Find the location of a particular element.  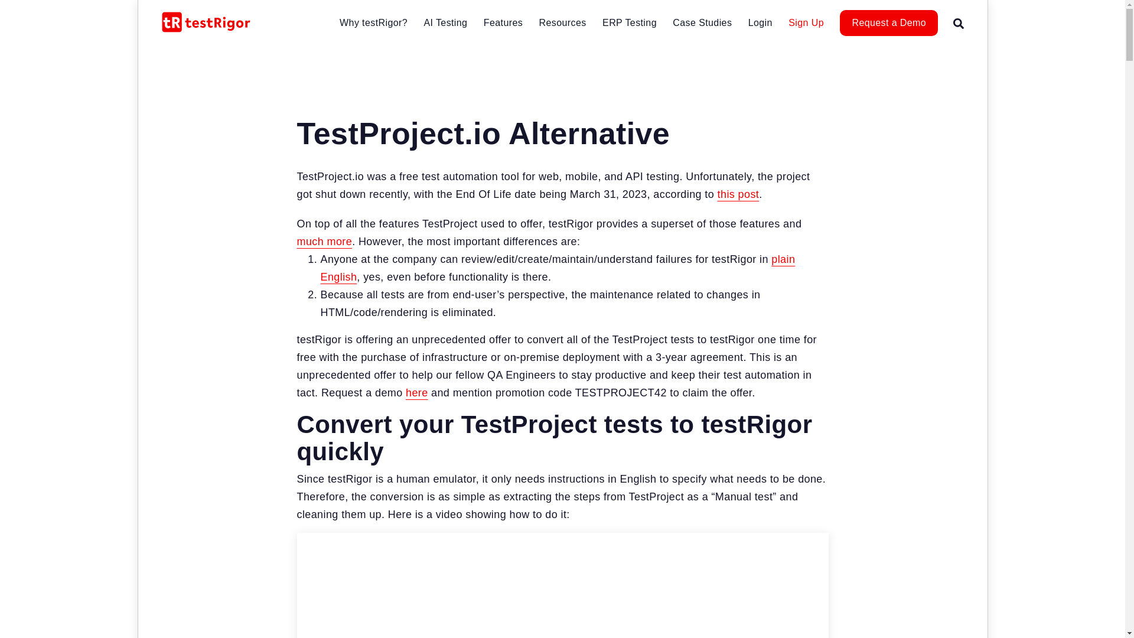

Why testRigor? is located at coordinates (373, 22).